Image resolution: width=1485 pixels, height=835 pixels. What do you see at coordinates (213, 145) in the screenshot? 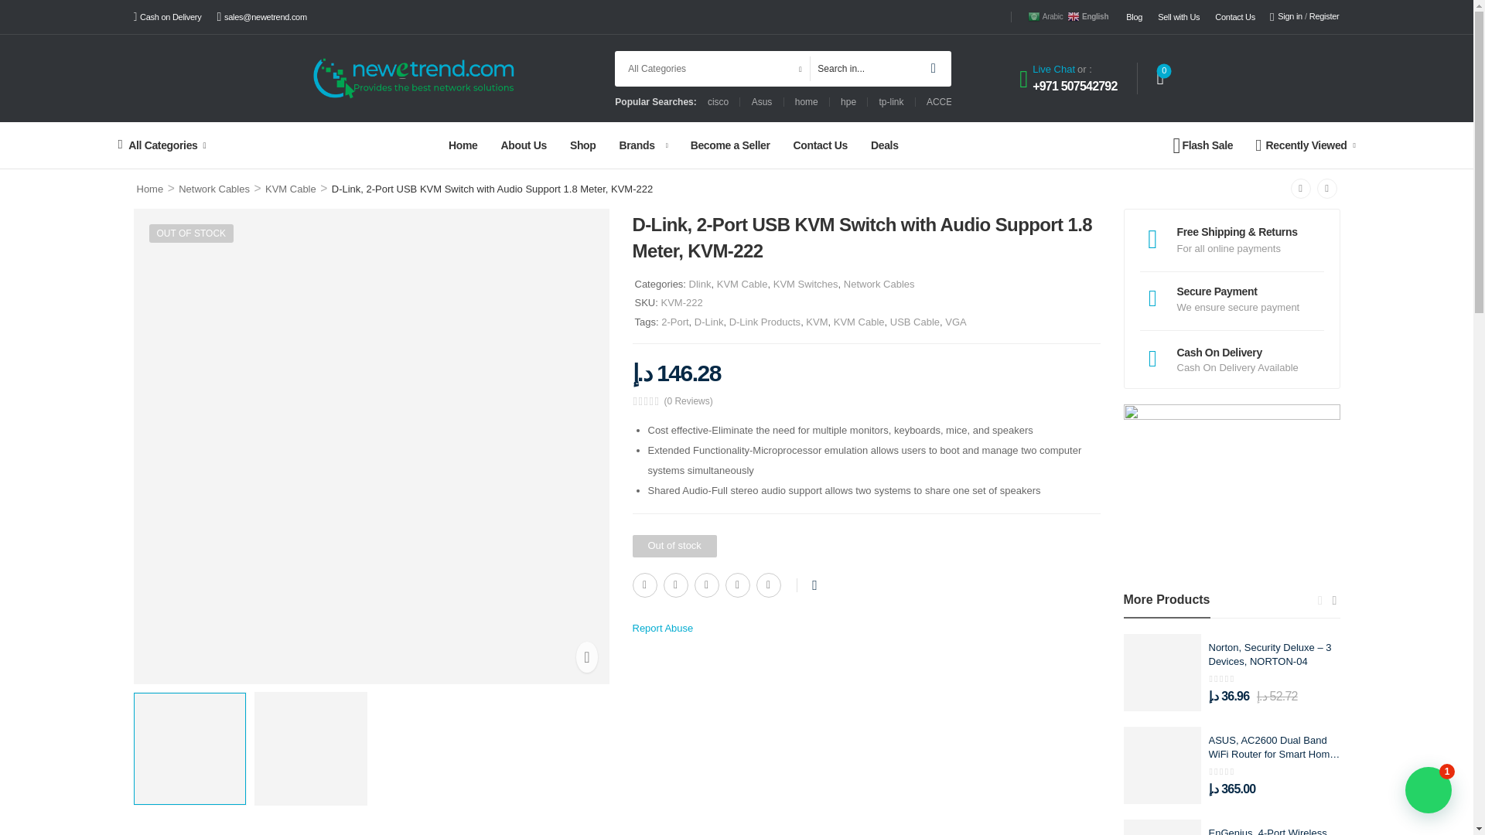
I see `All Categories` at bounding box center [213, 145].